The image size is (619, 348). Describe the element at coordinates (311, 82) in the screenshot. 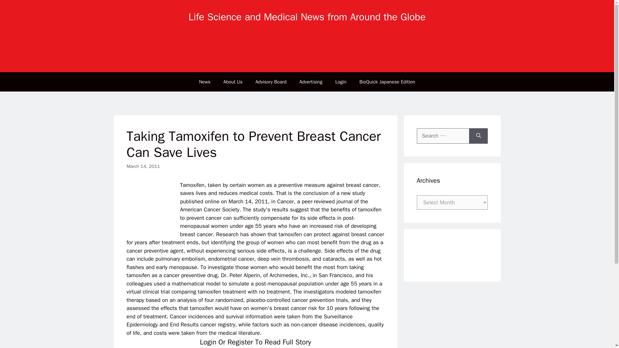

I see `Advertising` at that location.